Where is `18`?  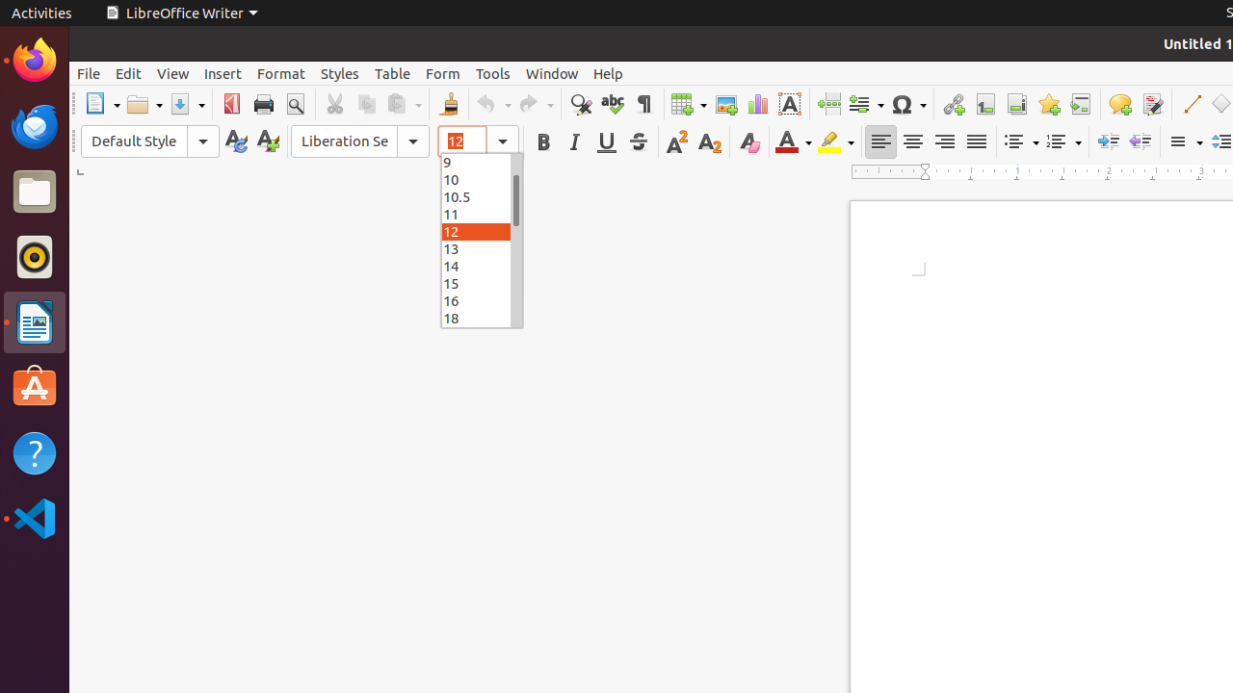
18 is located at coordinates (482, 318).